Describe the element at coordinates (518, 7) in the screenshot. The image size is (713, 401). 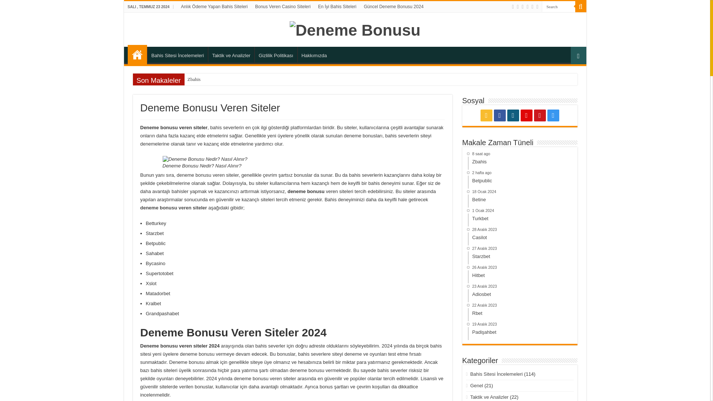
I see `Facebook` at that location.